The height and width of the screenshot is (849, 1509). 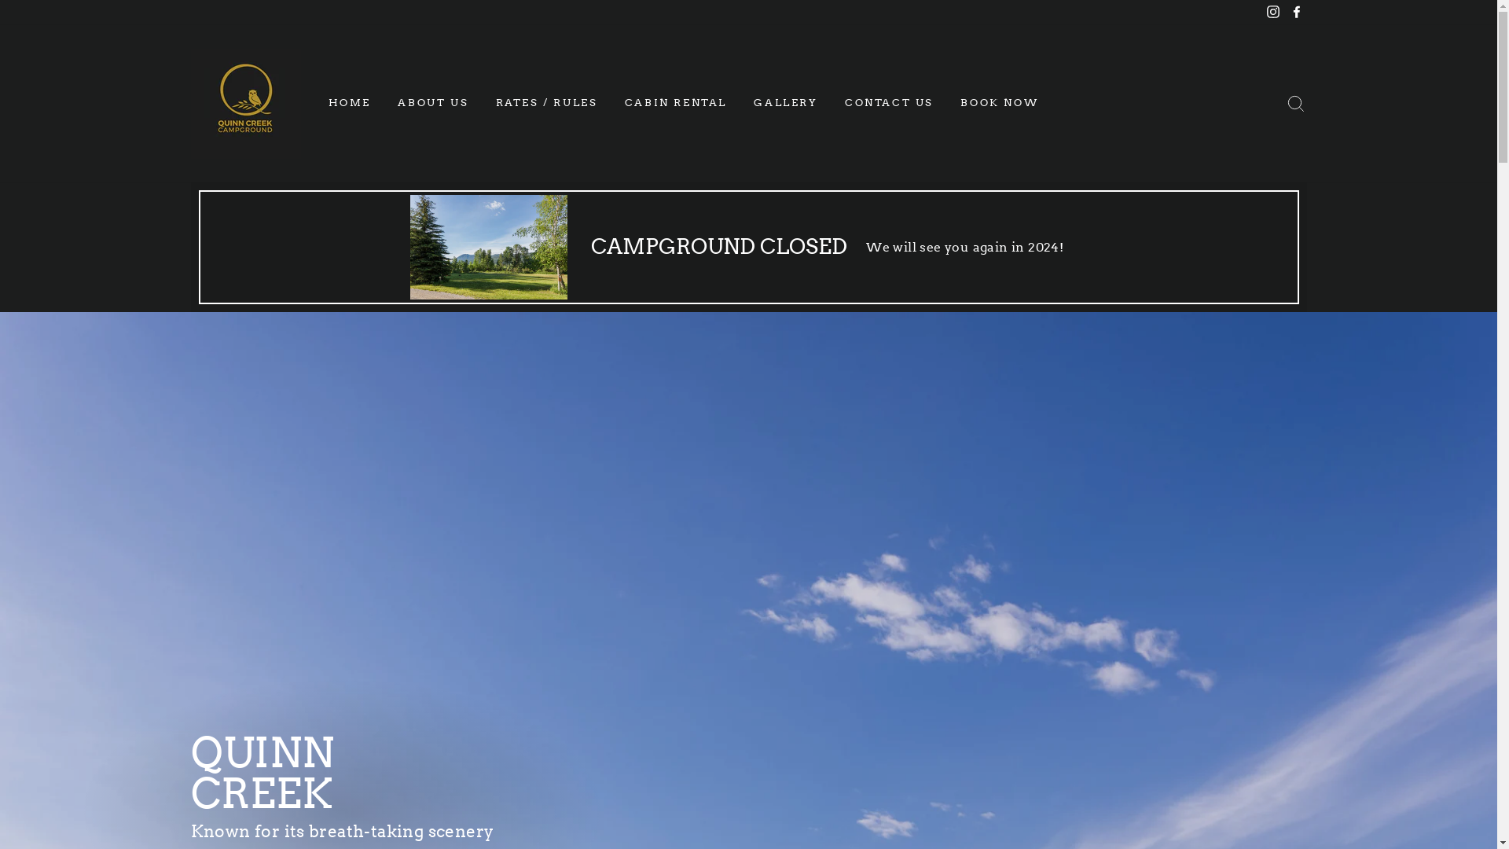 What do you see at coordinates (1295, 104) in the screenshot?
I see `SEARCH` at bounding box center [1295, 104].